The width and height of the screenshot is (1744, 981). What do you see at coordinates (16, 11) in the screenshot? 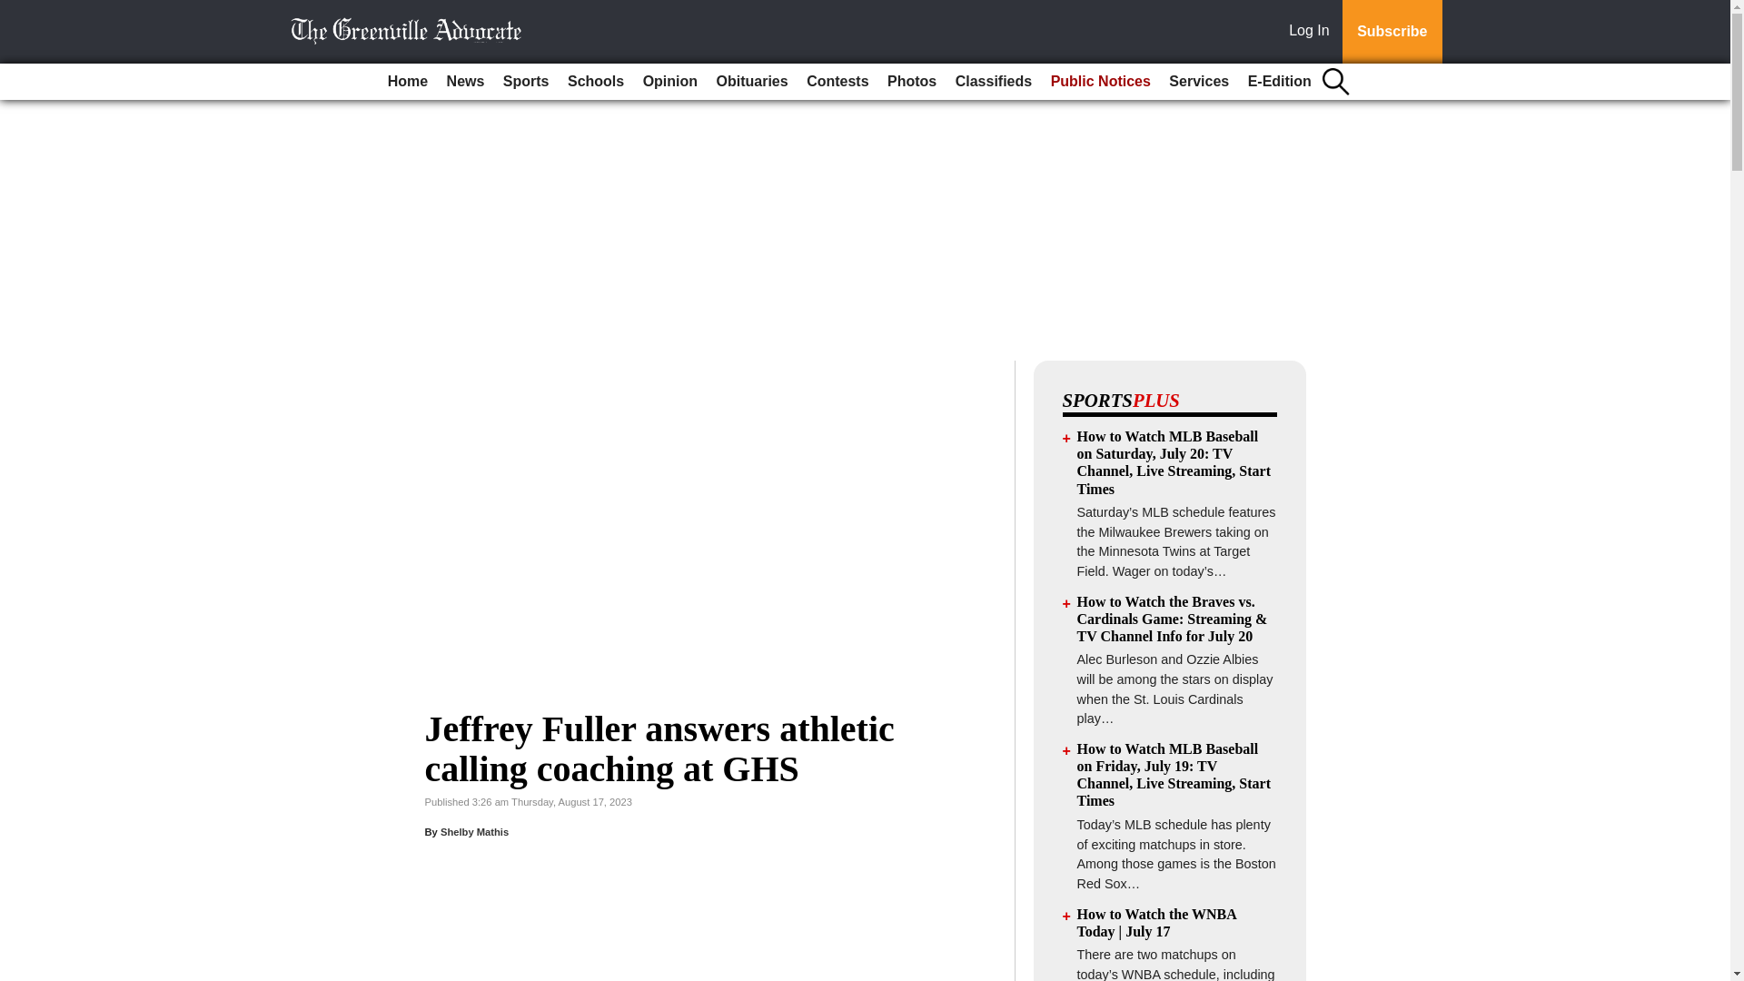
I see `Go` at bounding box center [16, 11].